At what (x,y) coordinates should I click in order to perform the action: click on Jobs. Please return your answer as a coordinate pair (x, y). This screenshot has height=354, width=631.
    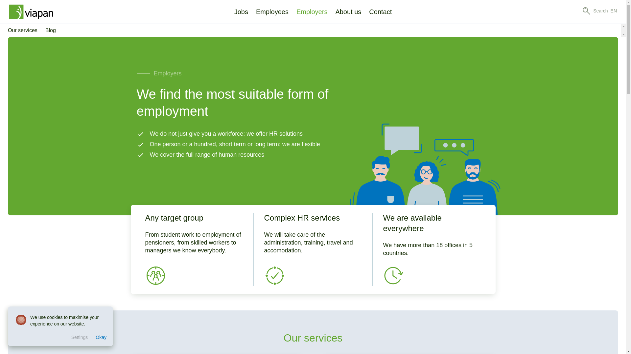
    Looking at the image, I should click on (241, 12).